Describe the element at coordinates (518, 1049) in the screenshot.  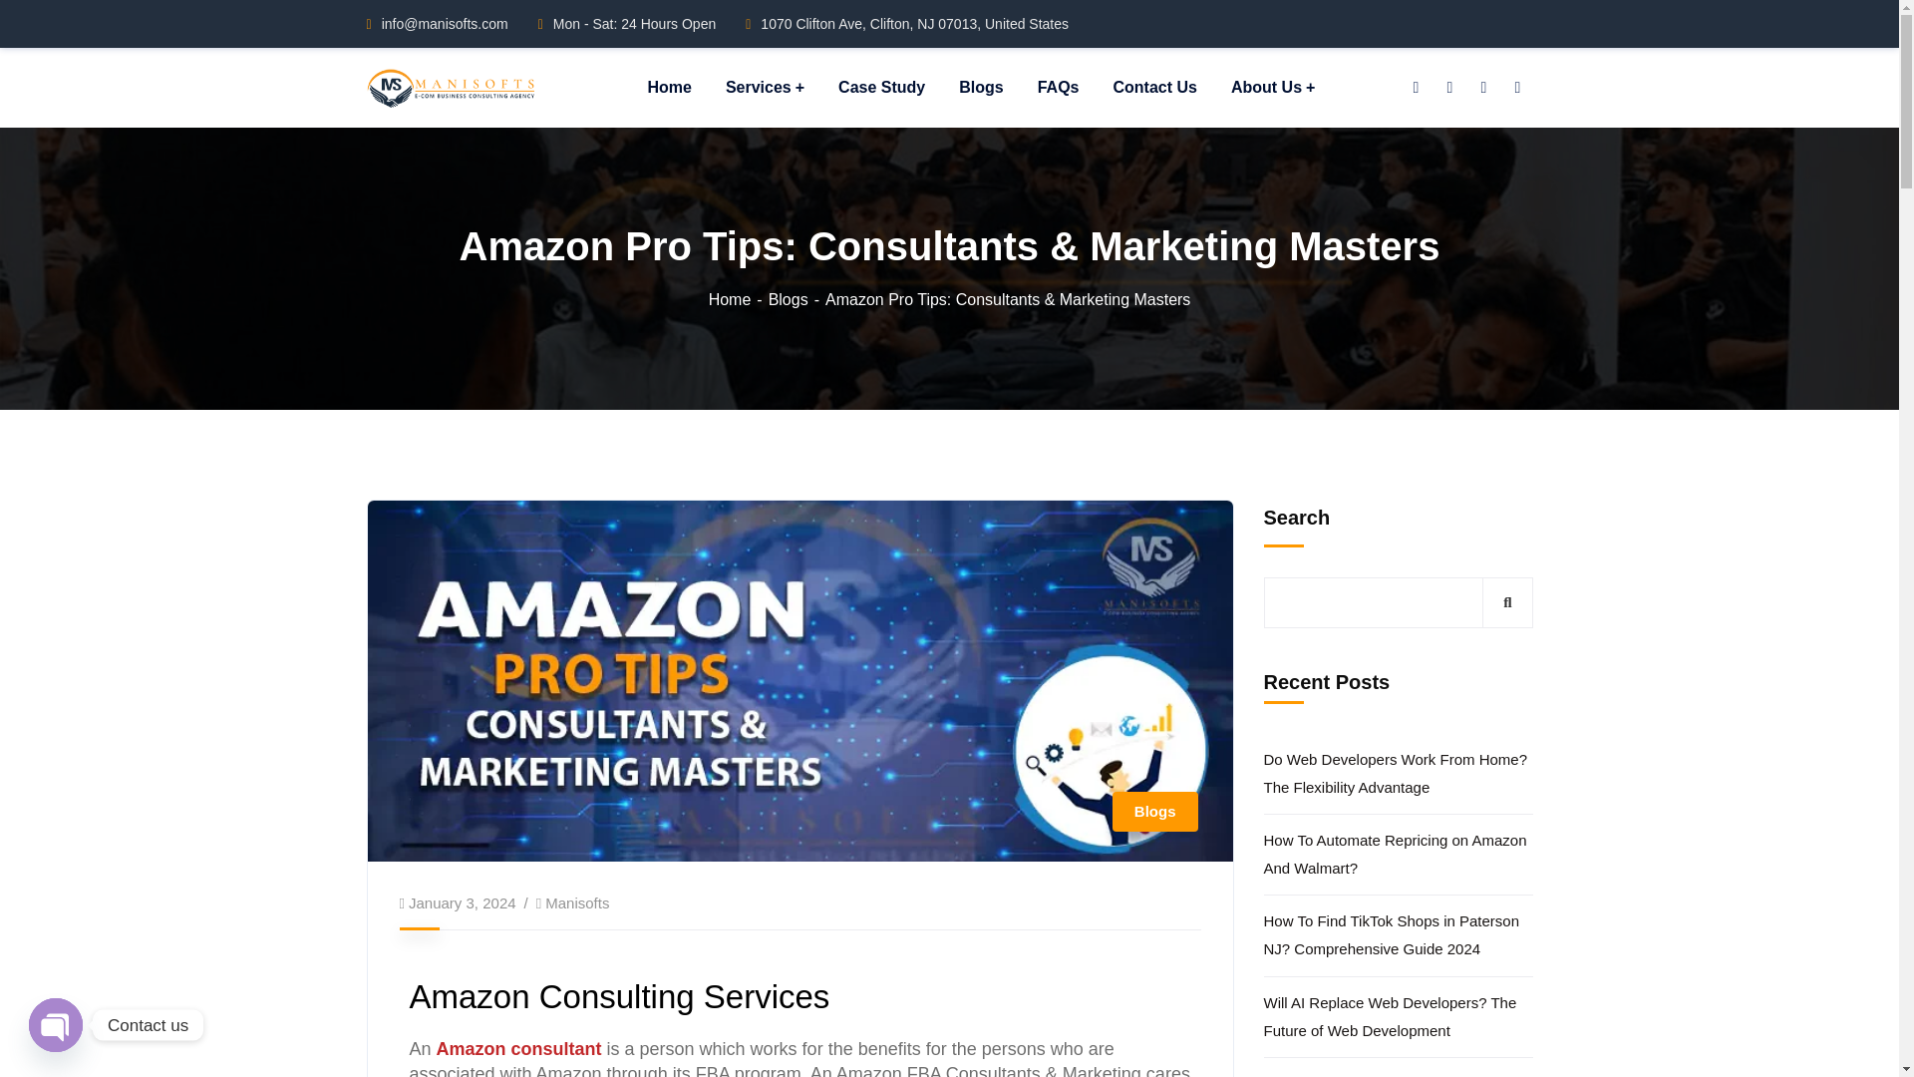
I see `Amazon consultant` at that location.